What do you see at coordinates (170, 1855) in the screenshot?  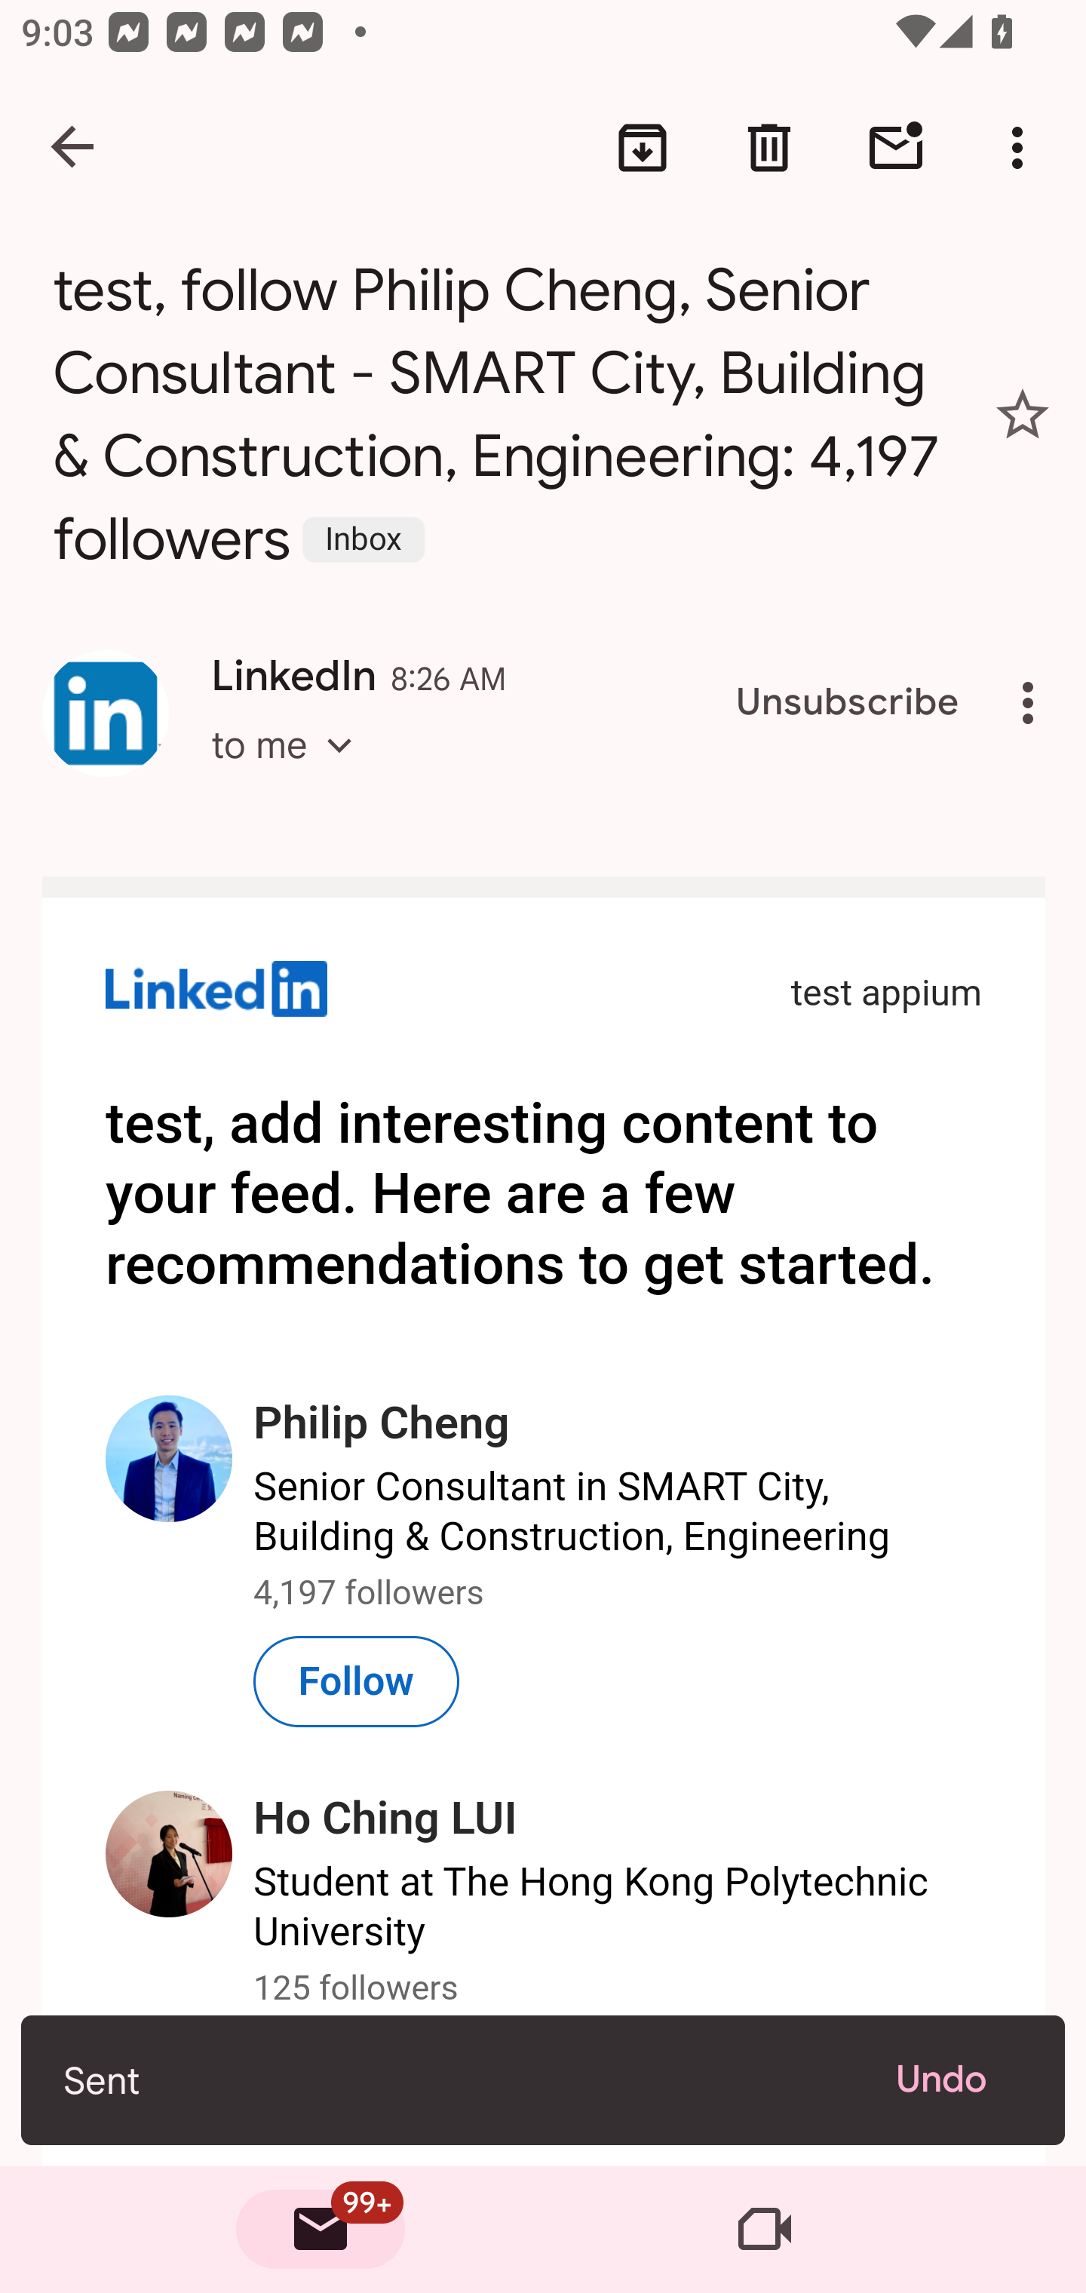 I see `Ho Ching LUI’s Profile Picture` at bounding box center [170, 1855].